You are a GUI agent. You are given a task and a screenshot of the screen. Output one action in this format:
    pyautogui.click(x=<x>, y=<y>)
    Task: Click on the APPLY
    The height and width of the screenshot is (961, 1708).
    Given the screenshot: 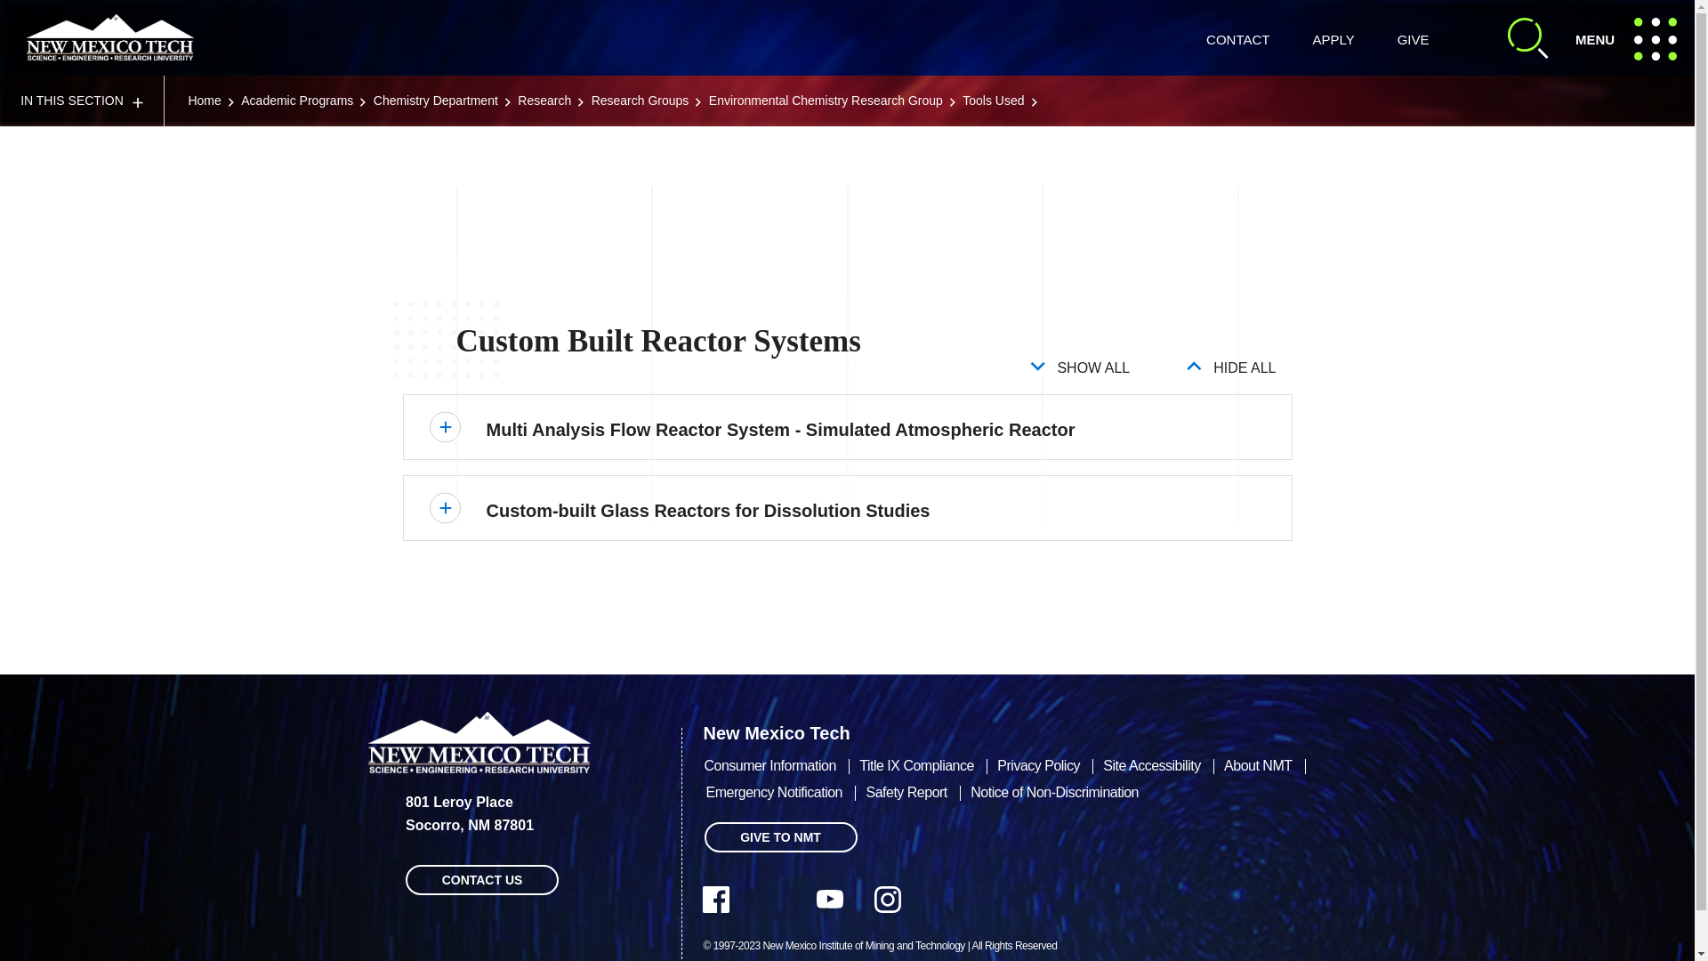 What is the action you would take?
    pyautogui.click(x=110, y=37)
    